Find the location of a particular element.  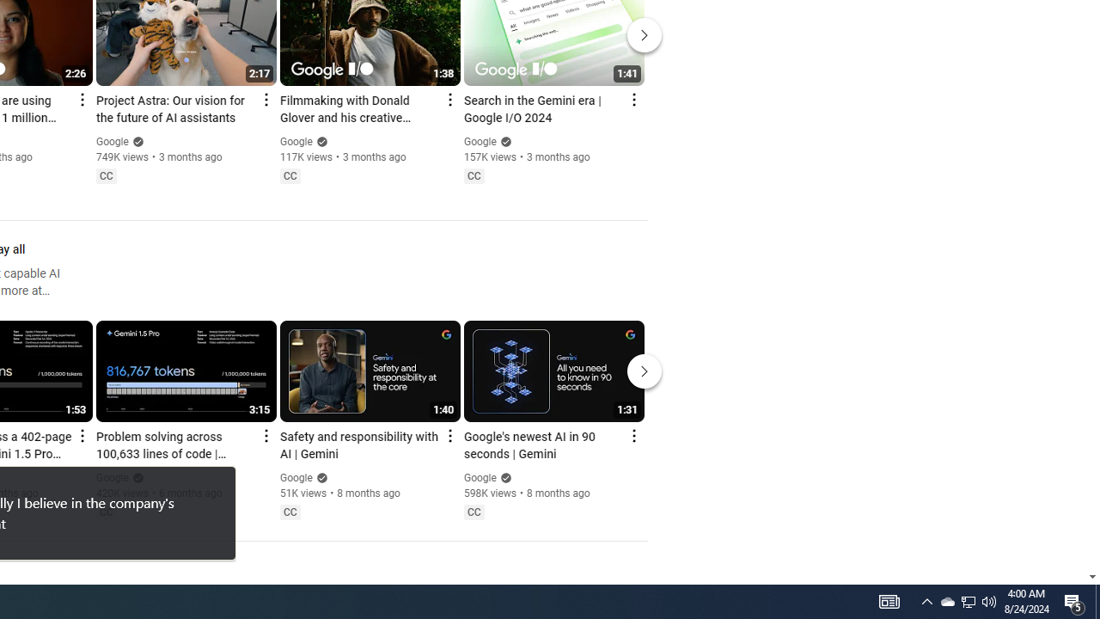

Closed captions is located at coordinates (474, 512).